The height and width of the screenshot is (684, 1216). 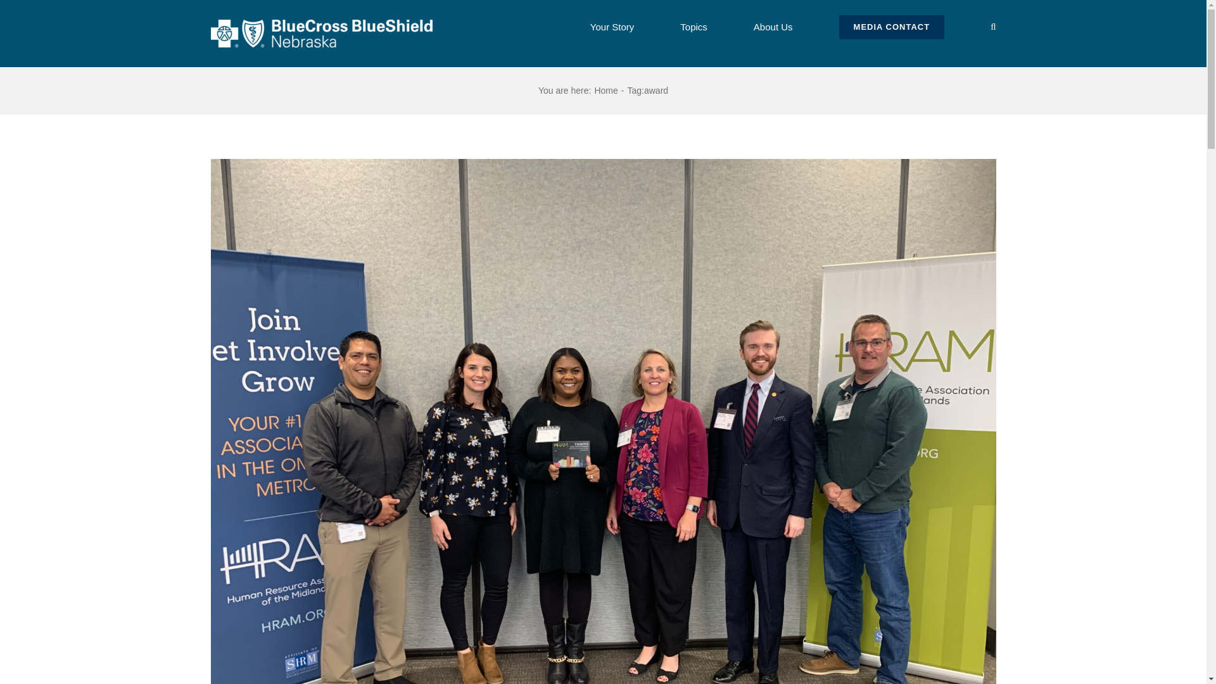 I want to click on MEDIA CONTACT, so click(x=892, y=25).